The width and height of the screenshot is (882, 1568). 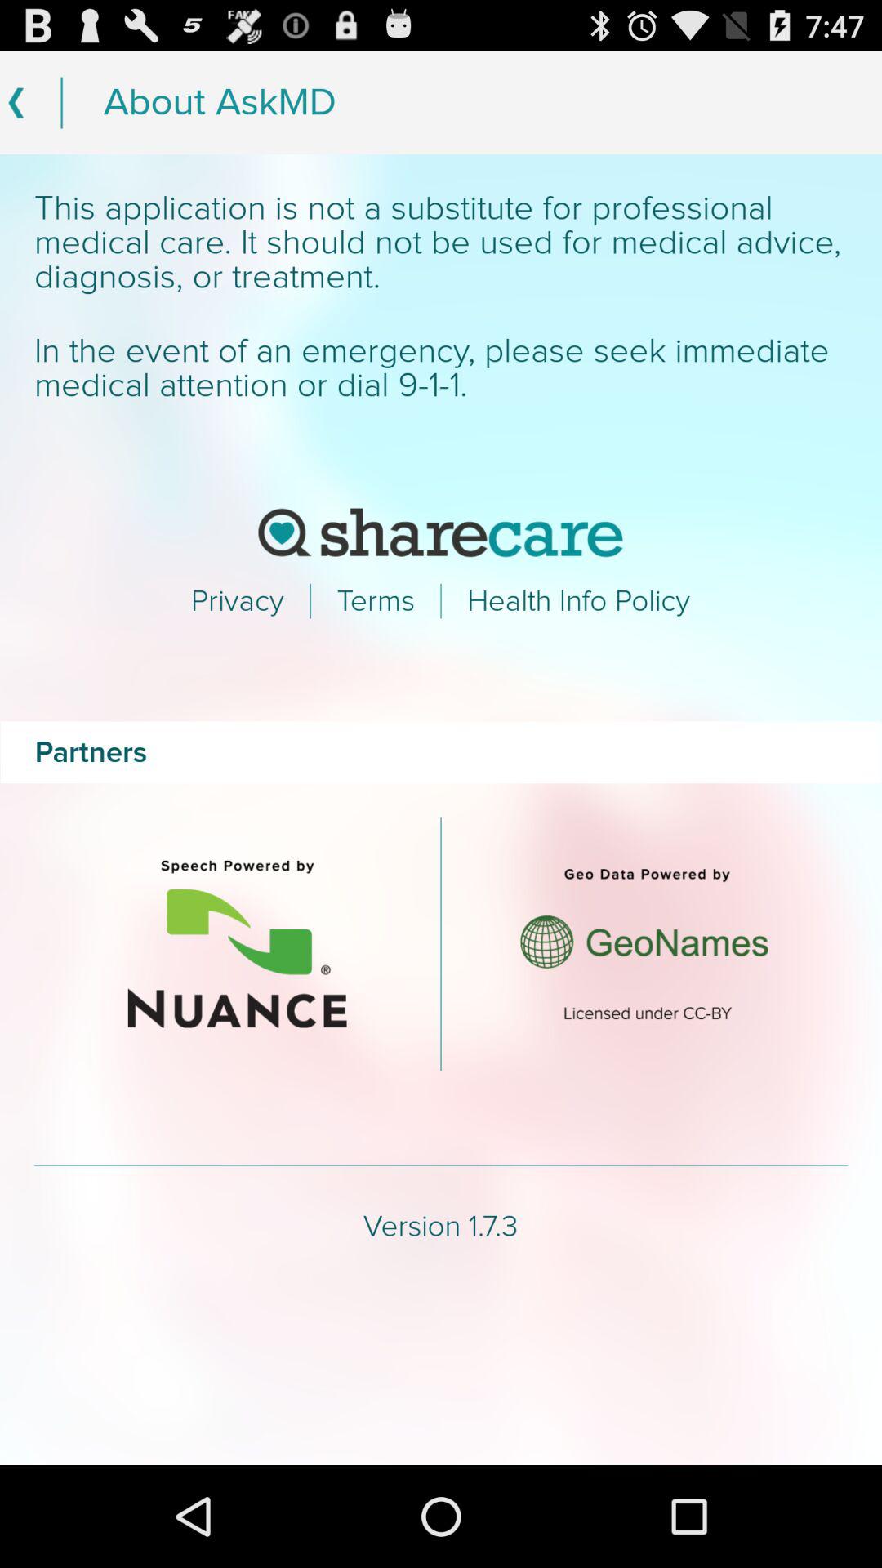 I want to click on click on text which is right to privacy, so click(x=376, y=601).